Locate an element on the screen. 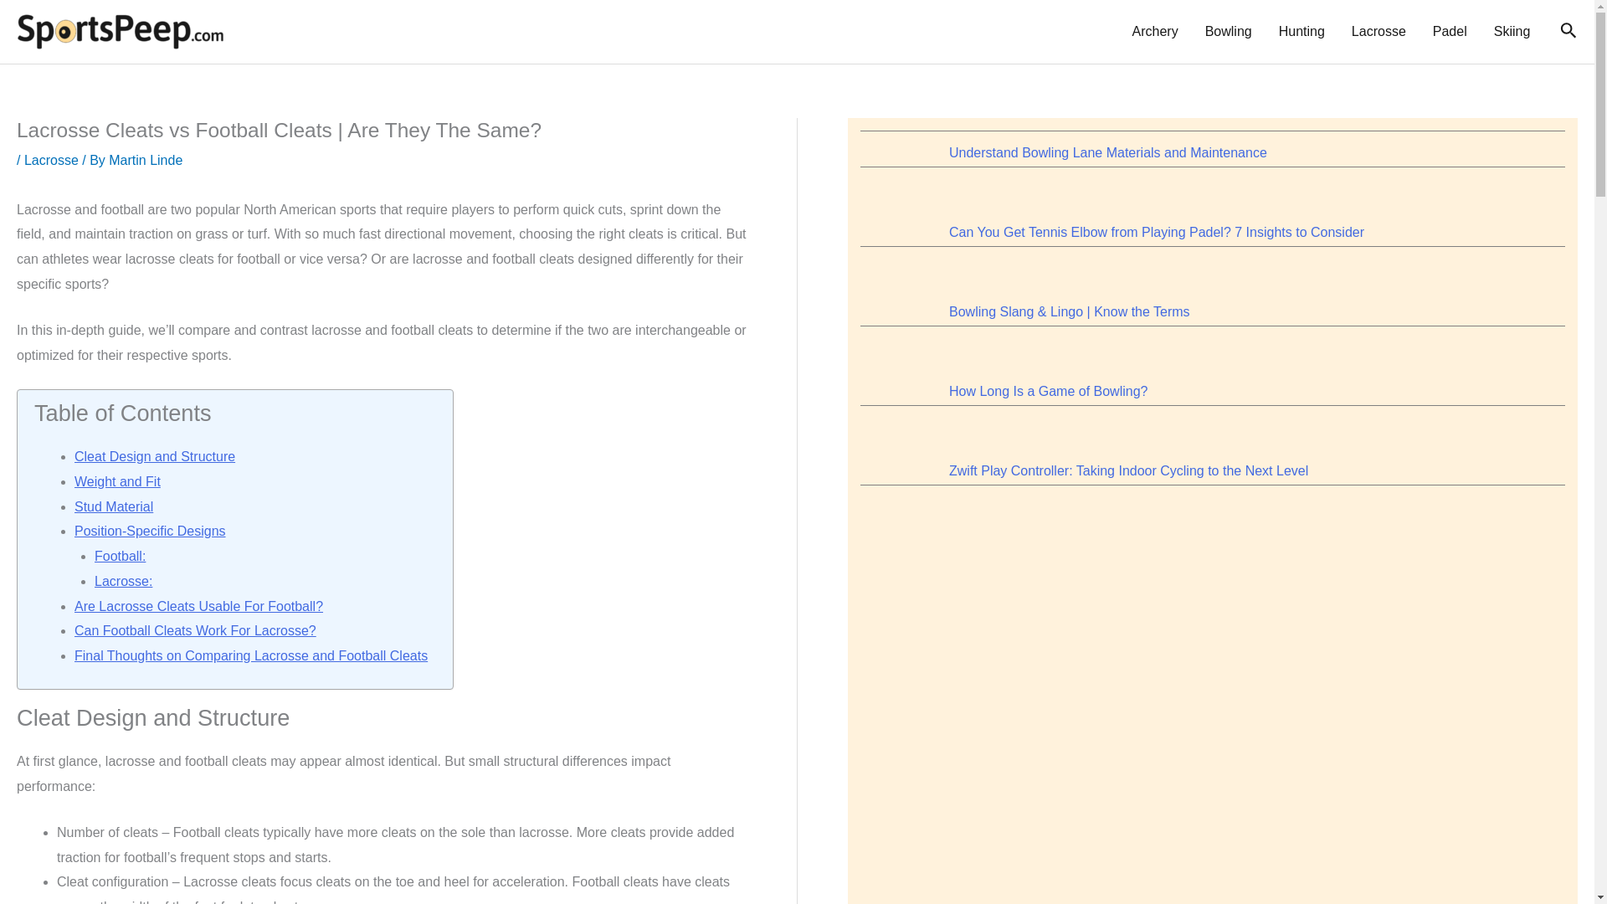  View all posts by Martin Linde is located at coordinates (146, 159).